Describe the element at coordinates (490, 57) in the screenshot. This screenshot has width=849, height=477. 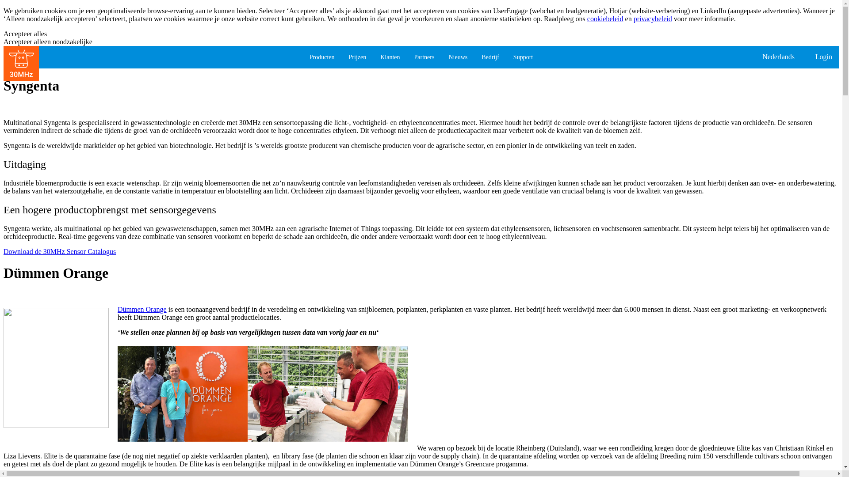
I see `Bedrijf` at that location.